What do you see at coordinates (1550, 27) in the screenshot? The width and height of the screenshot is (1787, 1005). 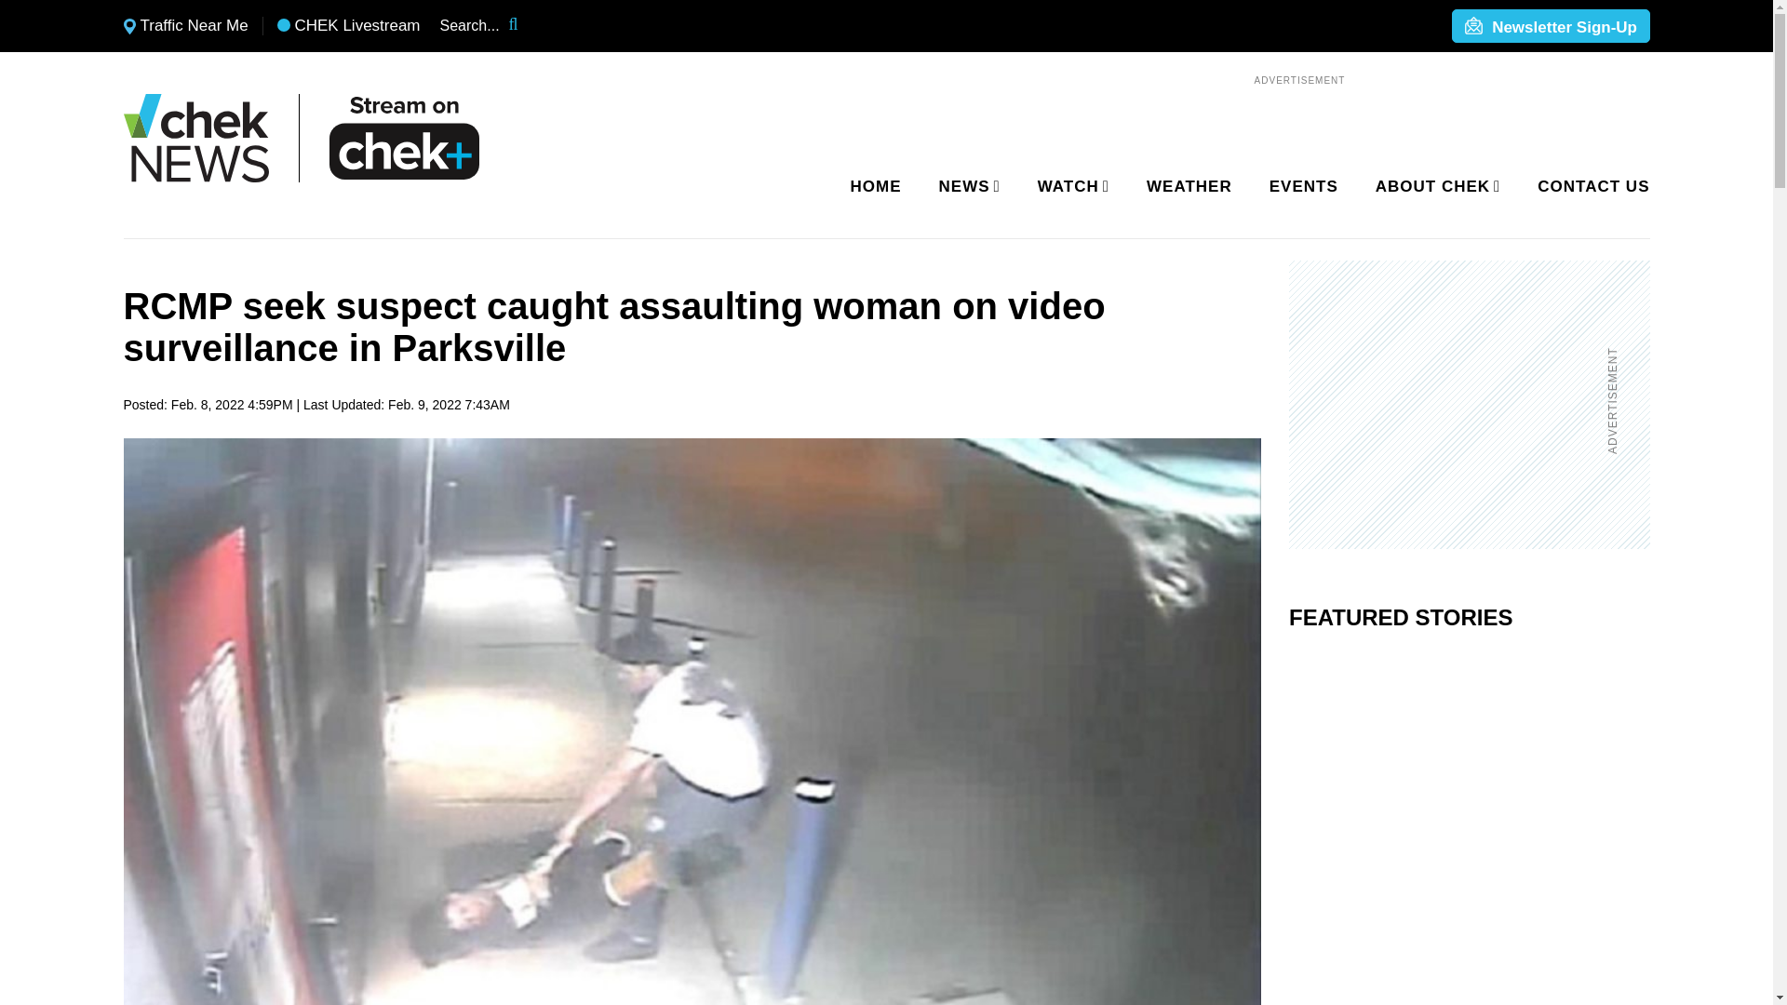 I see `Newsletter Sign-Up` at bounding box center [1550, 27].